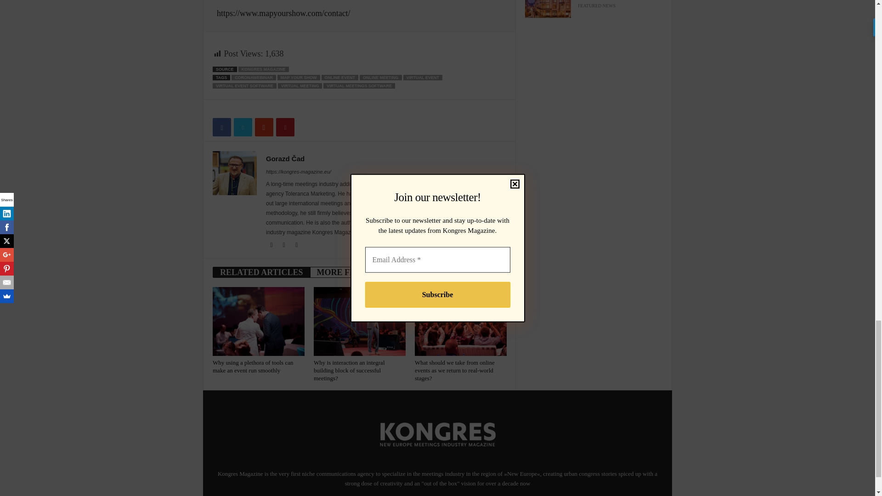  I want to click on Why using a plethora of tools can make an event run smoothly, so click(258, 321).